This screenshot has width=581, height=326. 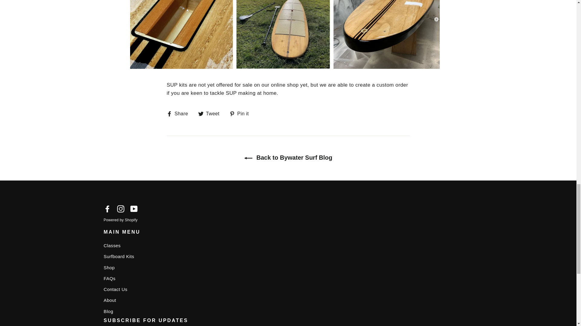 What do you see at coordinates (241, 113) in the screenshot?
I see `Pin on Pinterest` at bounding box center [241, 113].